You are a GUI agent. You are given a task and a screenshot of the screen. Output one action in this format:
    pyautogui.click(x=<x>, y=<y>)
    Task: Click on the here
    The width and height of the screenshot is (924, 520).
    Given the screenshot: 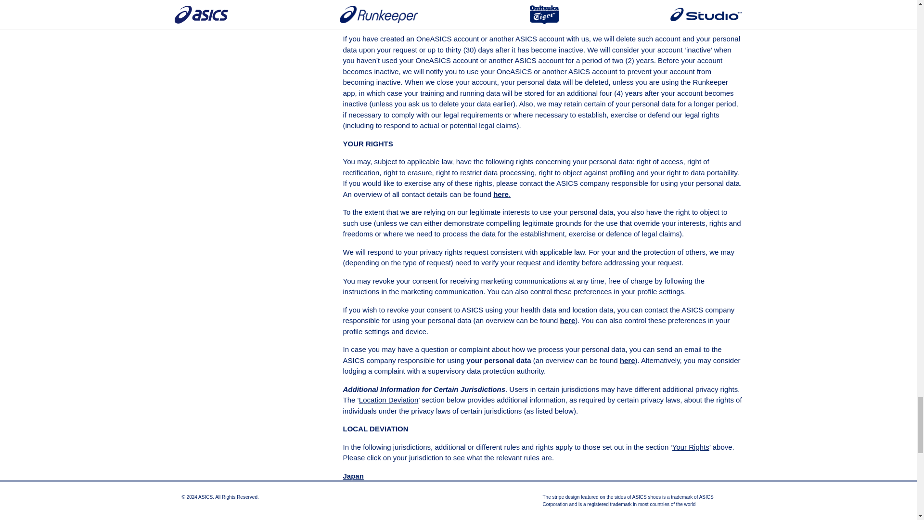 What is the action you would take?
    pyautogui.click(x=628, y=360)
    